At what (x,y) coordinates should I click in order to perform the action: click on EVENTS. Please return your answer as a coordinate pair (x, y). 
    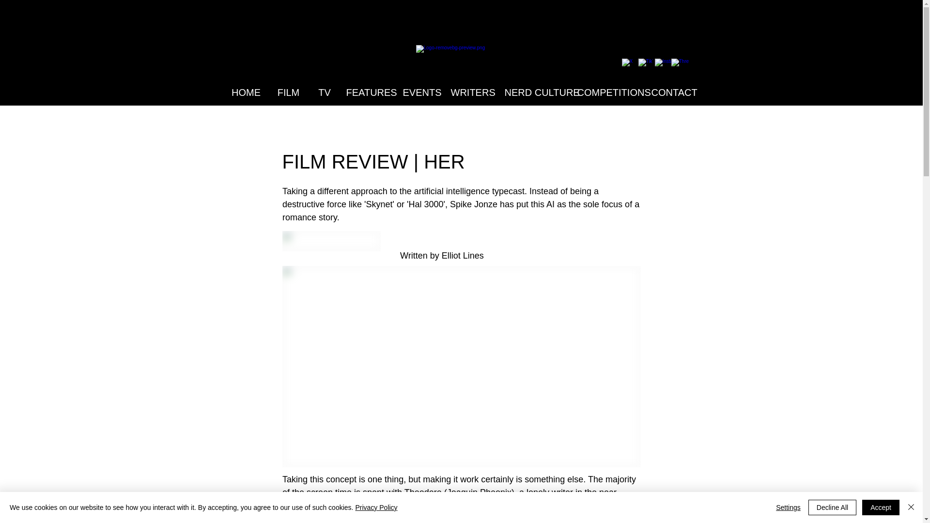
    Looking at the image, I should click on (421, 92).